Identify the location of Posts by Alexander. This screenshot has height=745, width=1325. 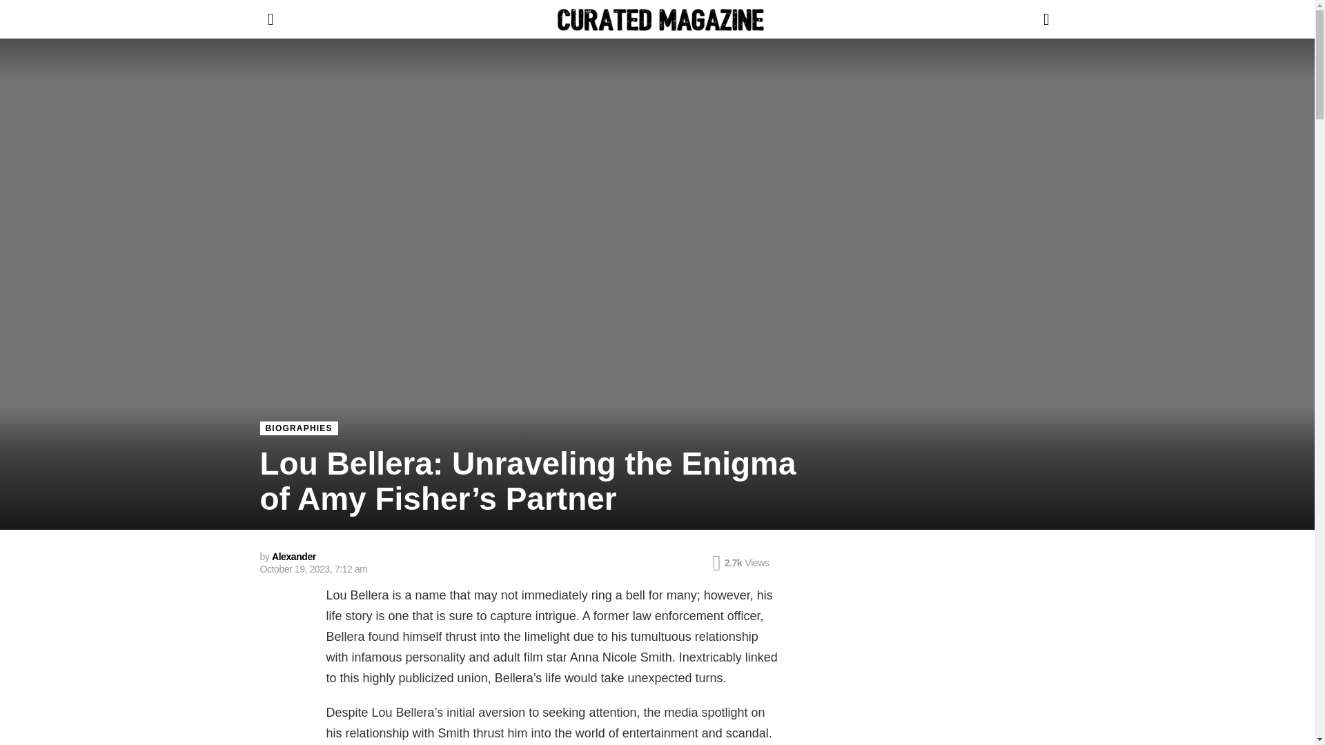
(294, 557).